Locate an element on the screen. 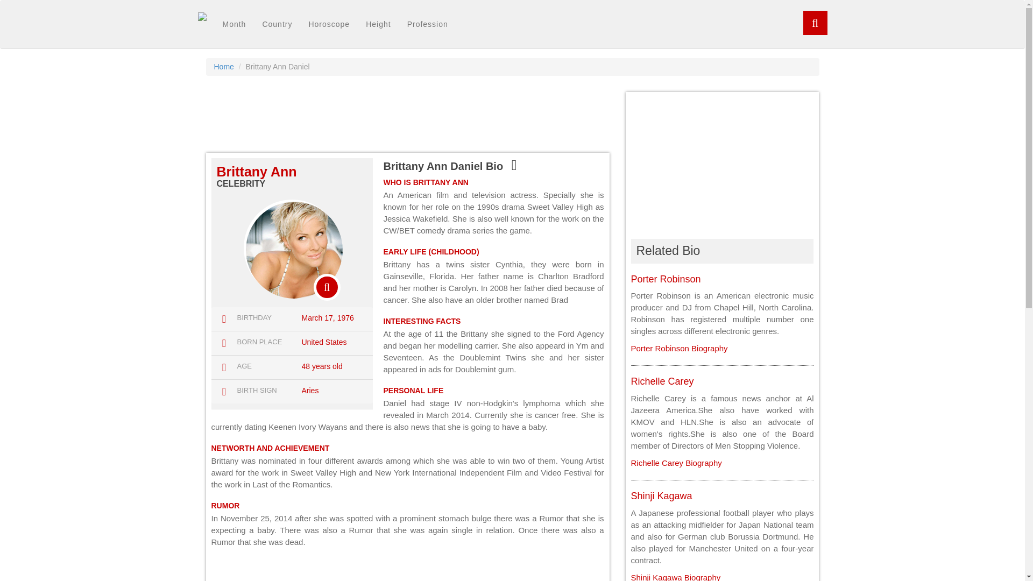 This screenshot has height=581, width=1033. Richelle Carey Biography is located at coordinates (676, 463).